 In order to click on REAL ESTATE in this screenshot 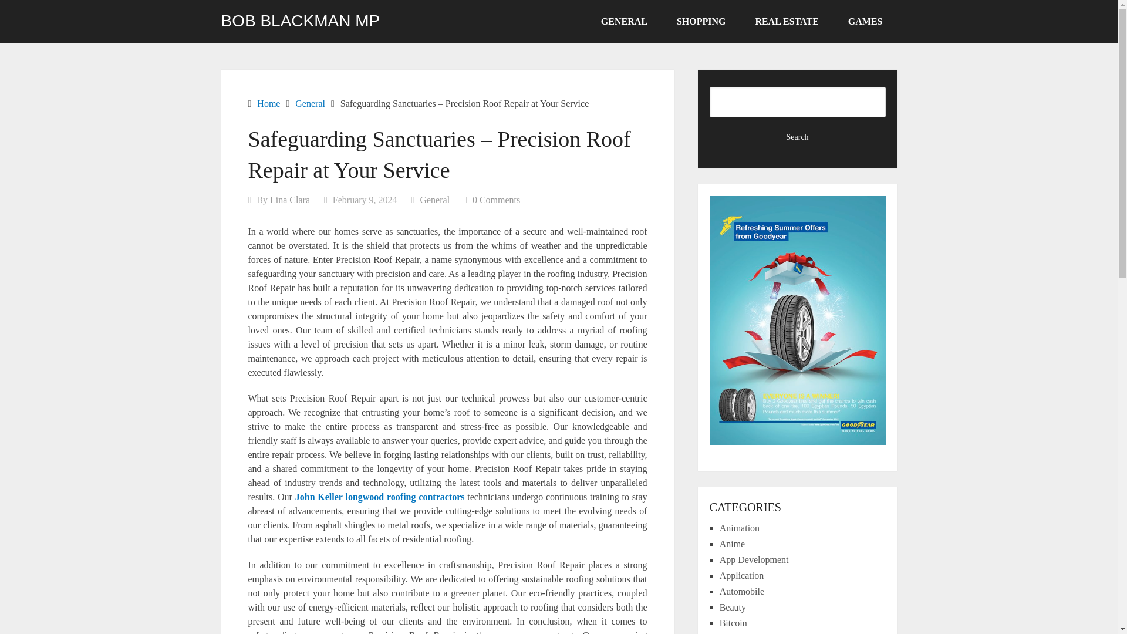, I will do `click(787, 22)`.